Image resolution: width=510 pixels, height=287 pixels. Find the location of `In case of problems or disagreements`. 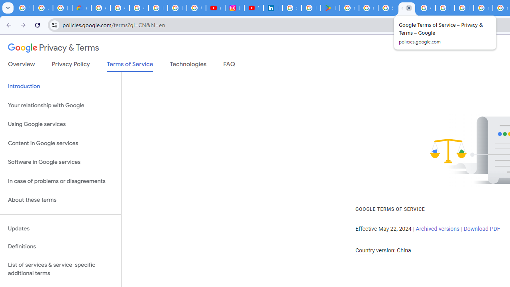

In case of problems or disagreements is located at coordinates (61, 181).